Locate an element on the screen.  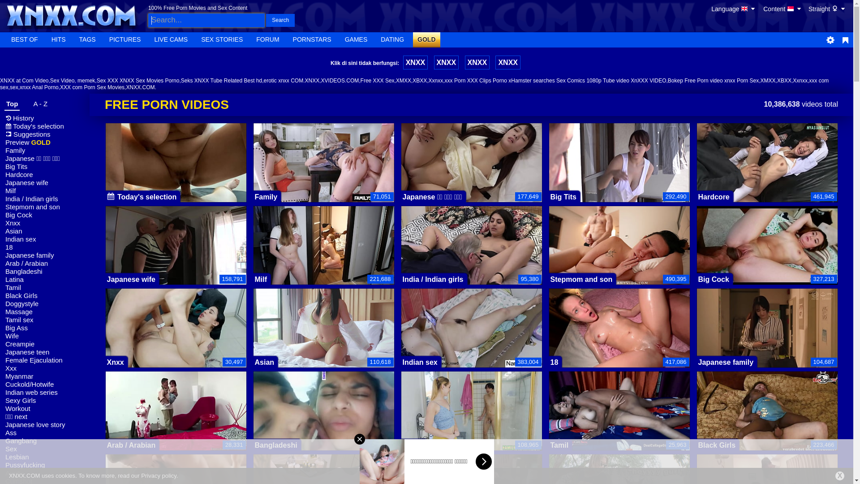
Black Girls is located at coordinates (45, 296).